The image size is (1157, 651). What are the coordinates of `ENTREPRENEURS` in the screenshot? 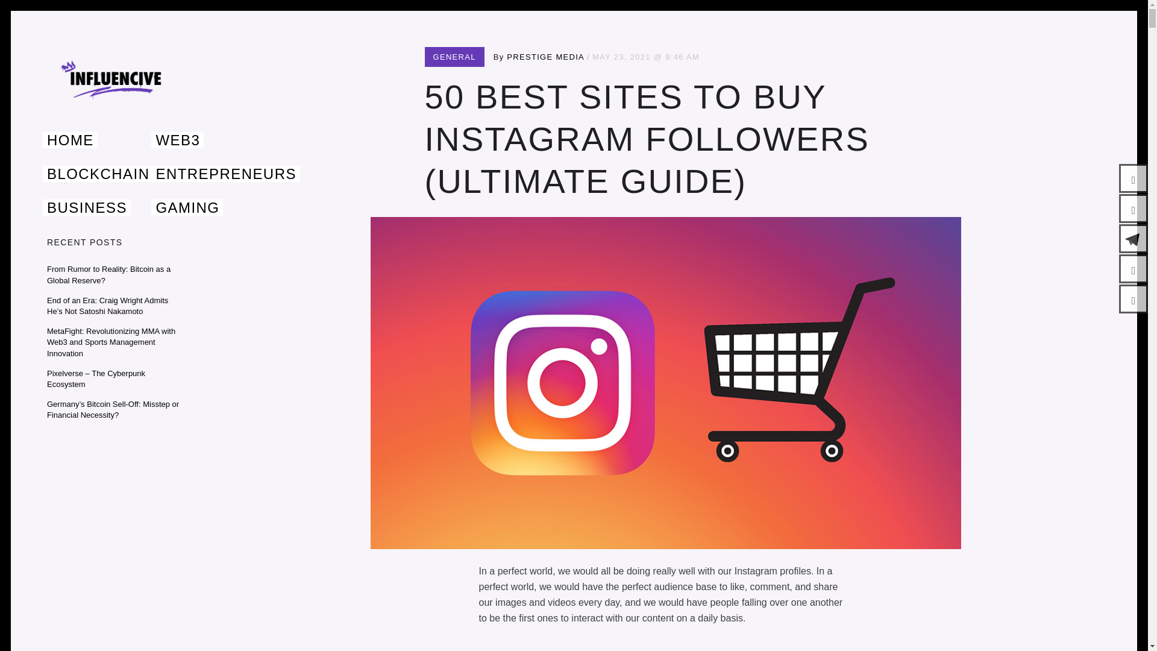 It's located at (225, 174).